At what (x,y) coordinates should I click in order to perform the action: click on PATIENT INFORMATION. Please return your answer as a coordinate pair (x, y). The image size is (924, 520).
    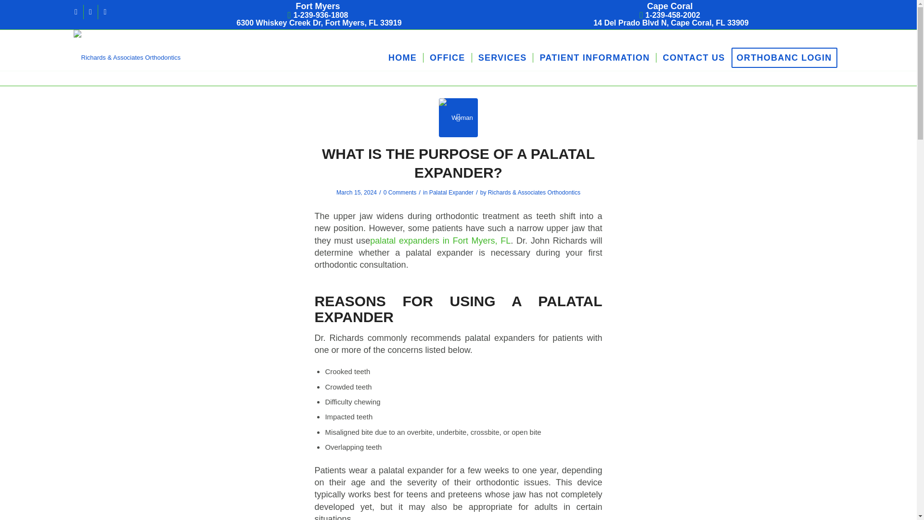
    Looking at the image, I should click on (594, 58).